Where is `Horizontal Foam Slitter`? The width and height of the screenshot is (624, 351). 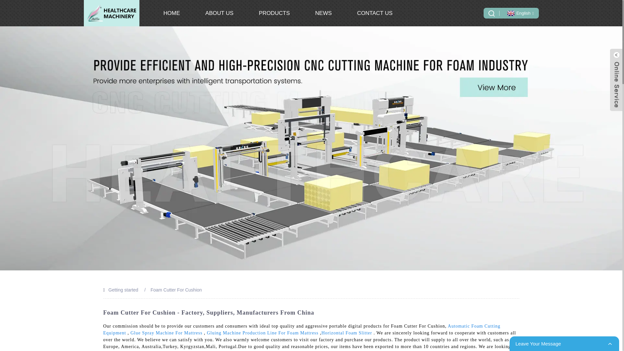
Horizontal Foam Slitter is located at coordinates (346, 333).